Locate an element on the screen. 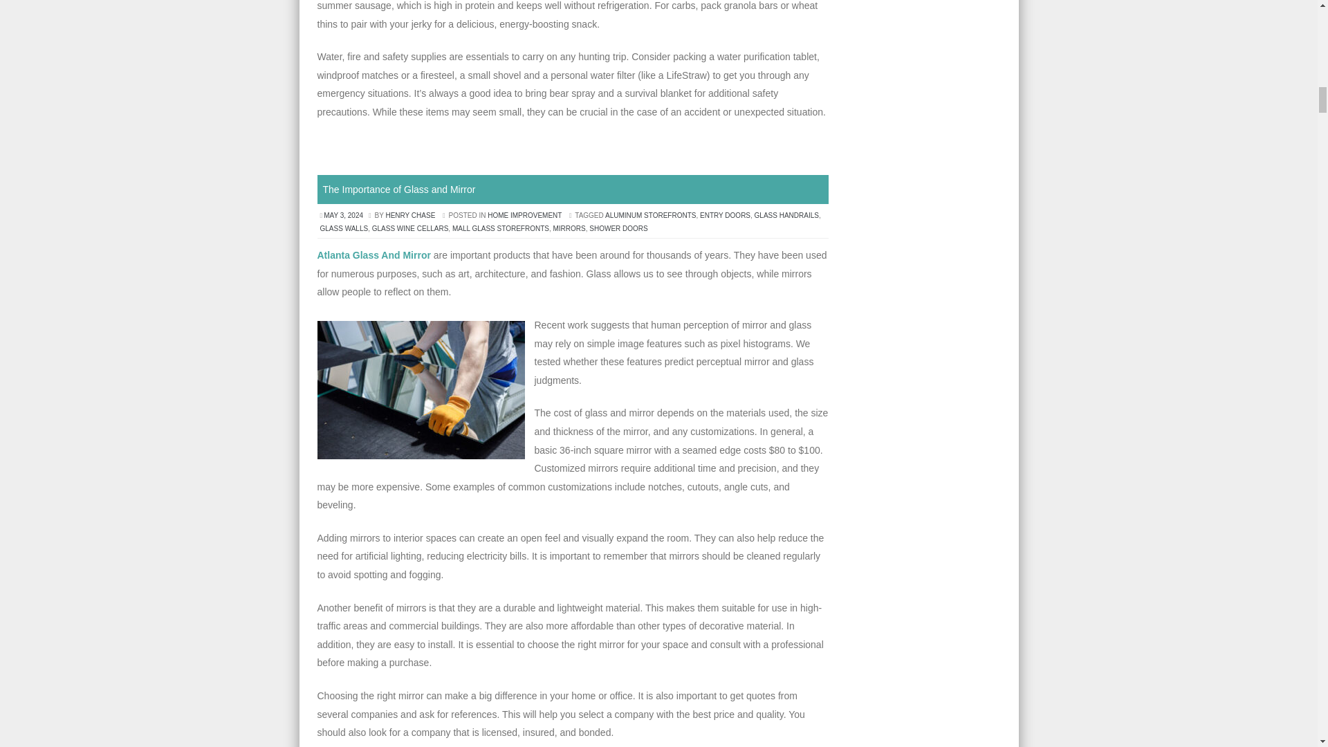 The image size is (1328, 747). GLASS WINE CELLARS is located at coordinates (409, 228).